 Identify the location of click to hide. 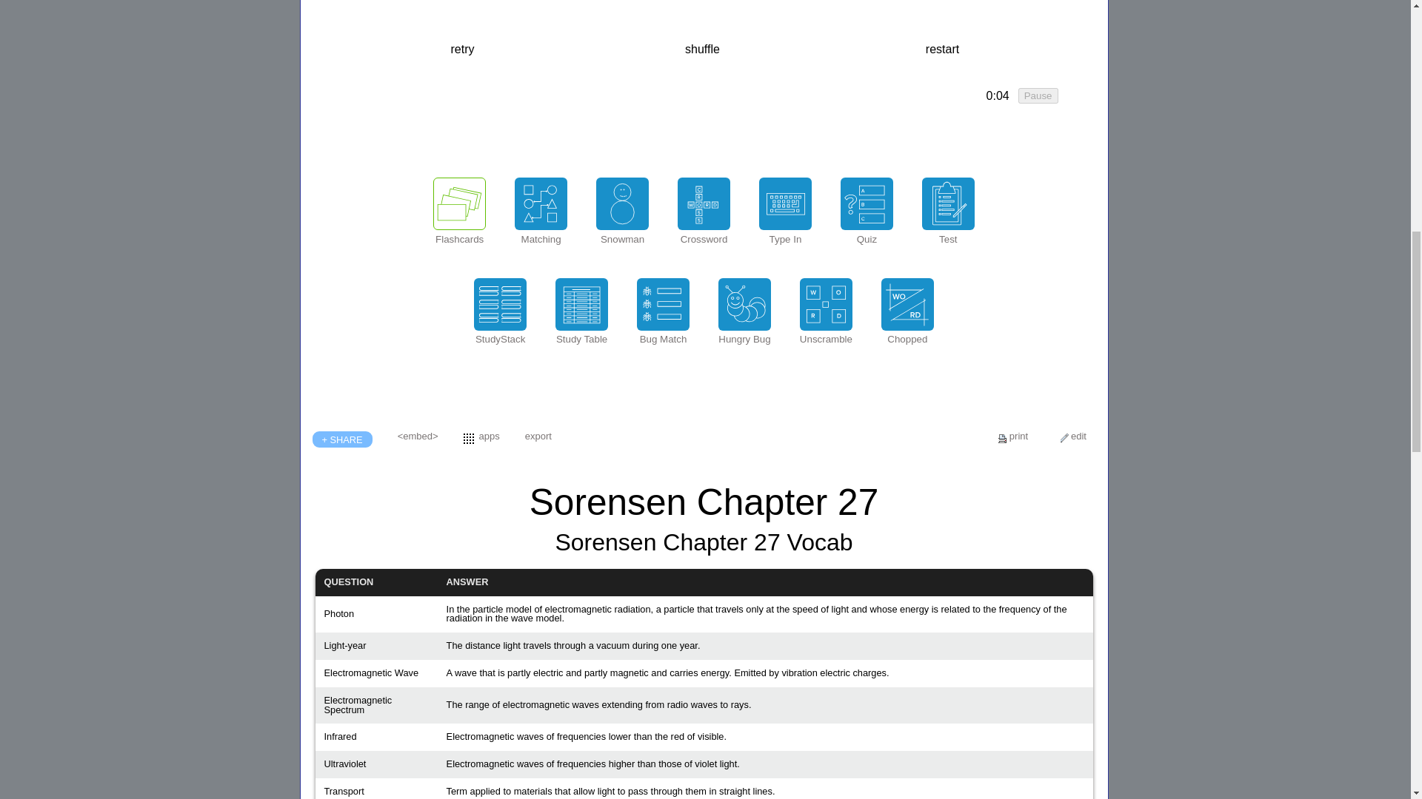
(998, 96).